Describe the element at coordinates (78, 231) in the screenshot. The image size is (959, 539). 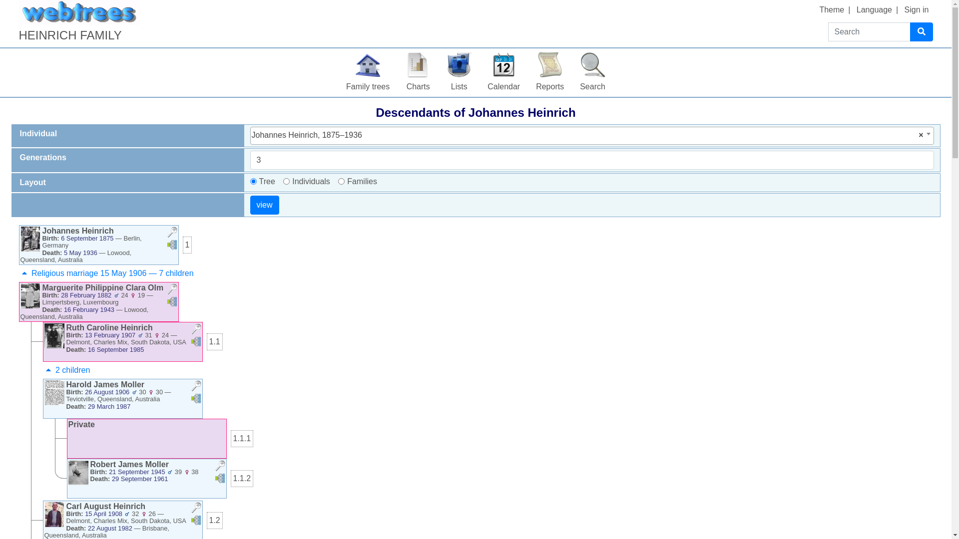
I see `Johannes Heinrich` at that location.